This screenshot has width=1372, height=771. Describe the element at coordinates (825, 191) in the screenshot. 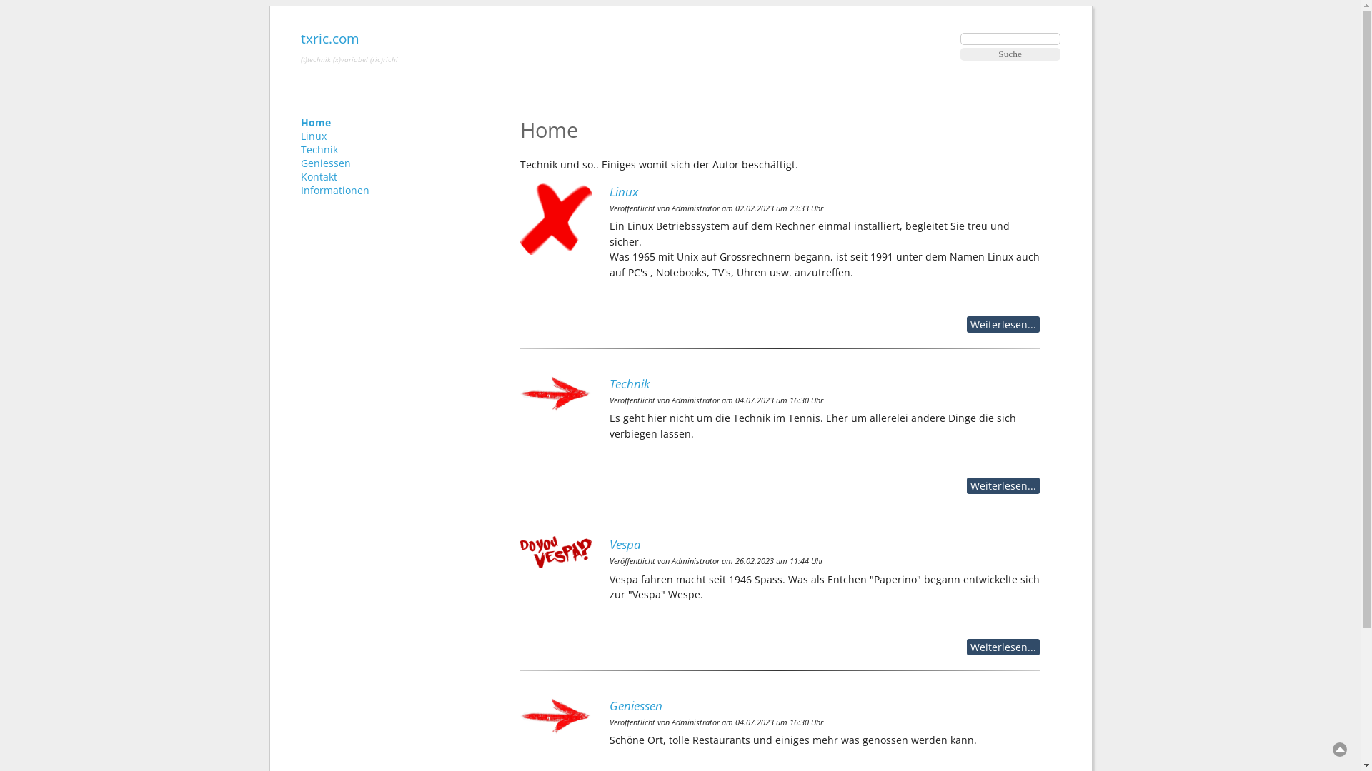

I see `Linux` at that location.